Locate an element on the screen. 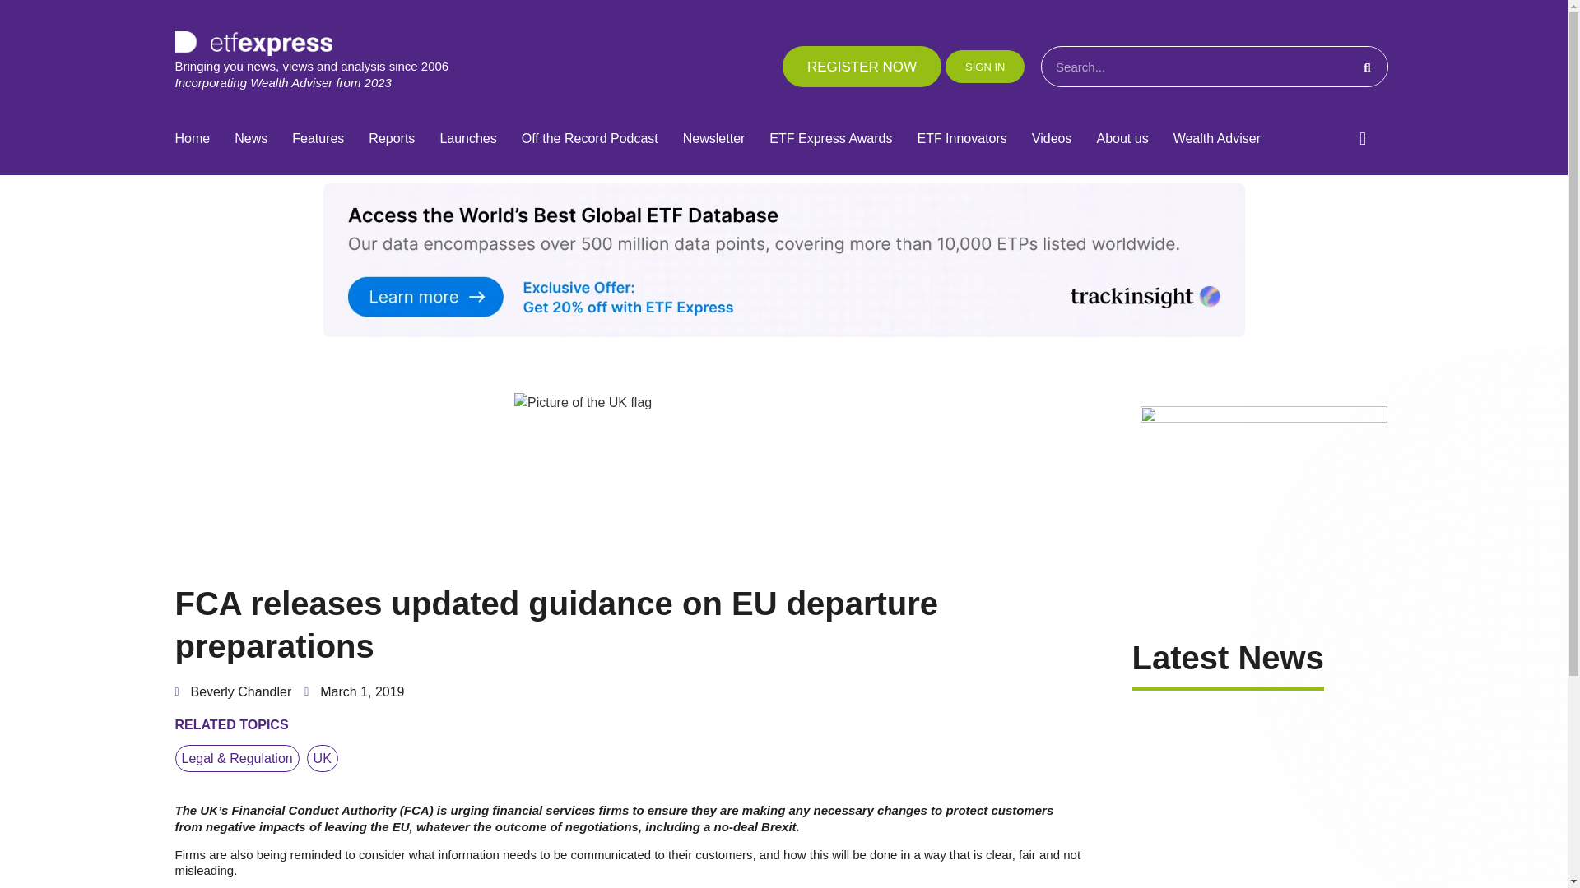  Home is located at coordinates (192, 139).